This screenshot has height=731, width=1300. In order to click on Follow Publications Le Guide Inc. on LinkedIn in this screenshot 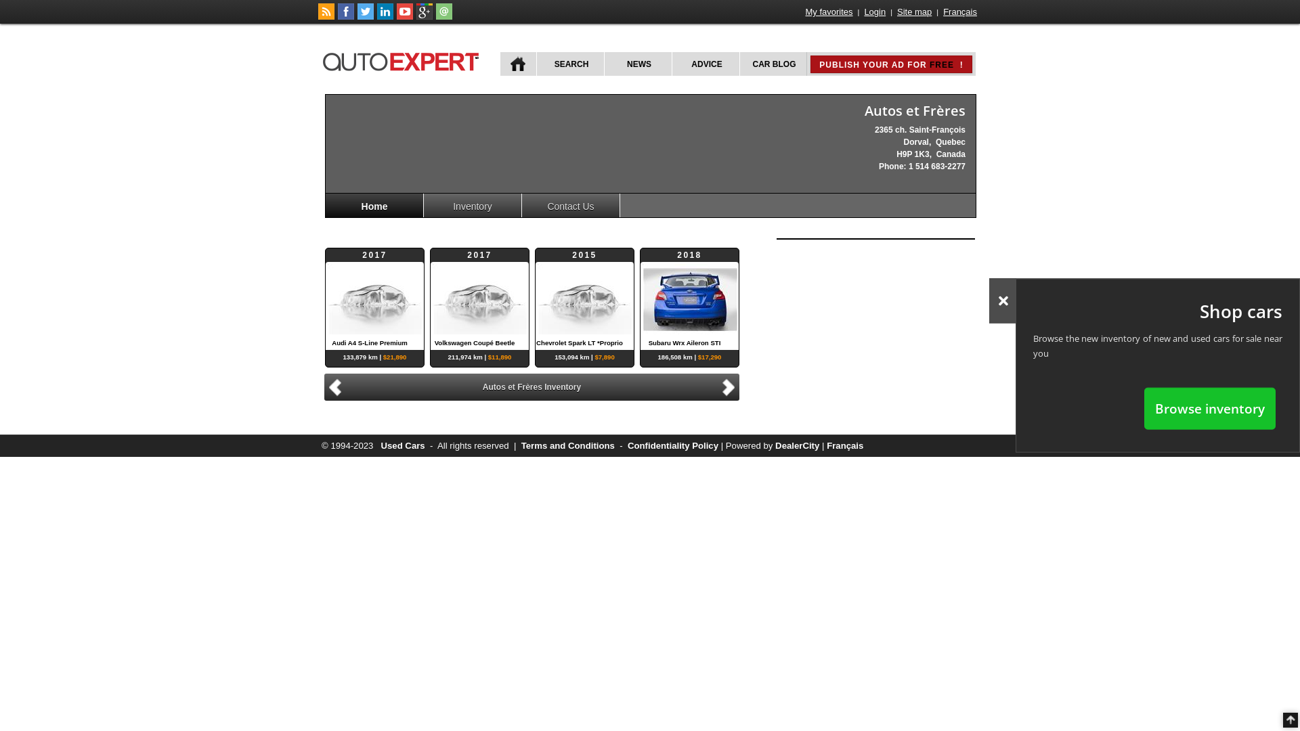, I will do `click(385, 17)`.